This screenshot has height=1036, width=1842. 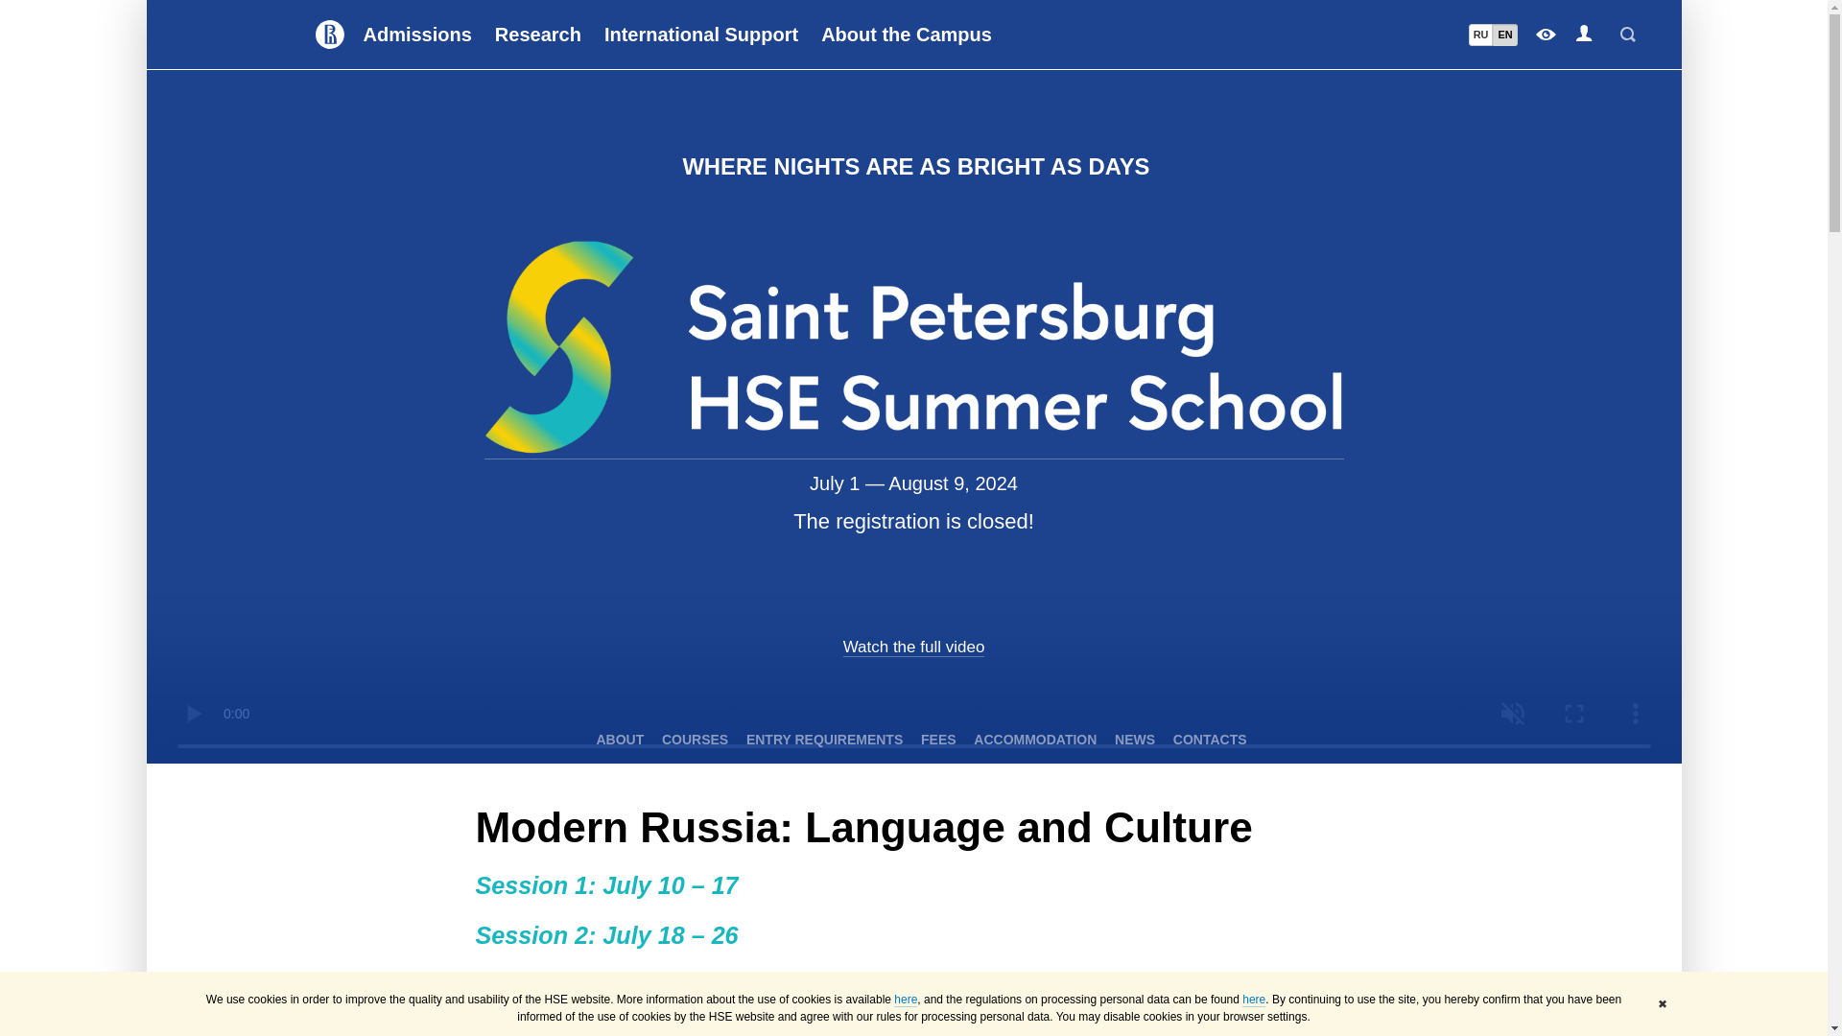 What do you see at coordinates (1253, 1000) in the screenshot?
I see `here` at bounding box center [1253, 1000].